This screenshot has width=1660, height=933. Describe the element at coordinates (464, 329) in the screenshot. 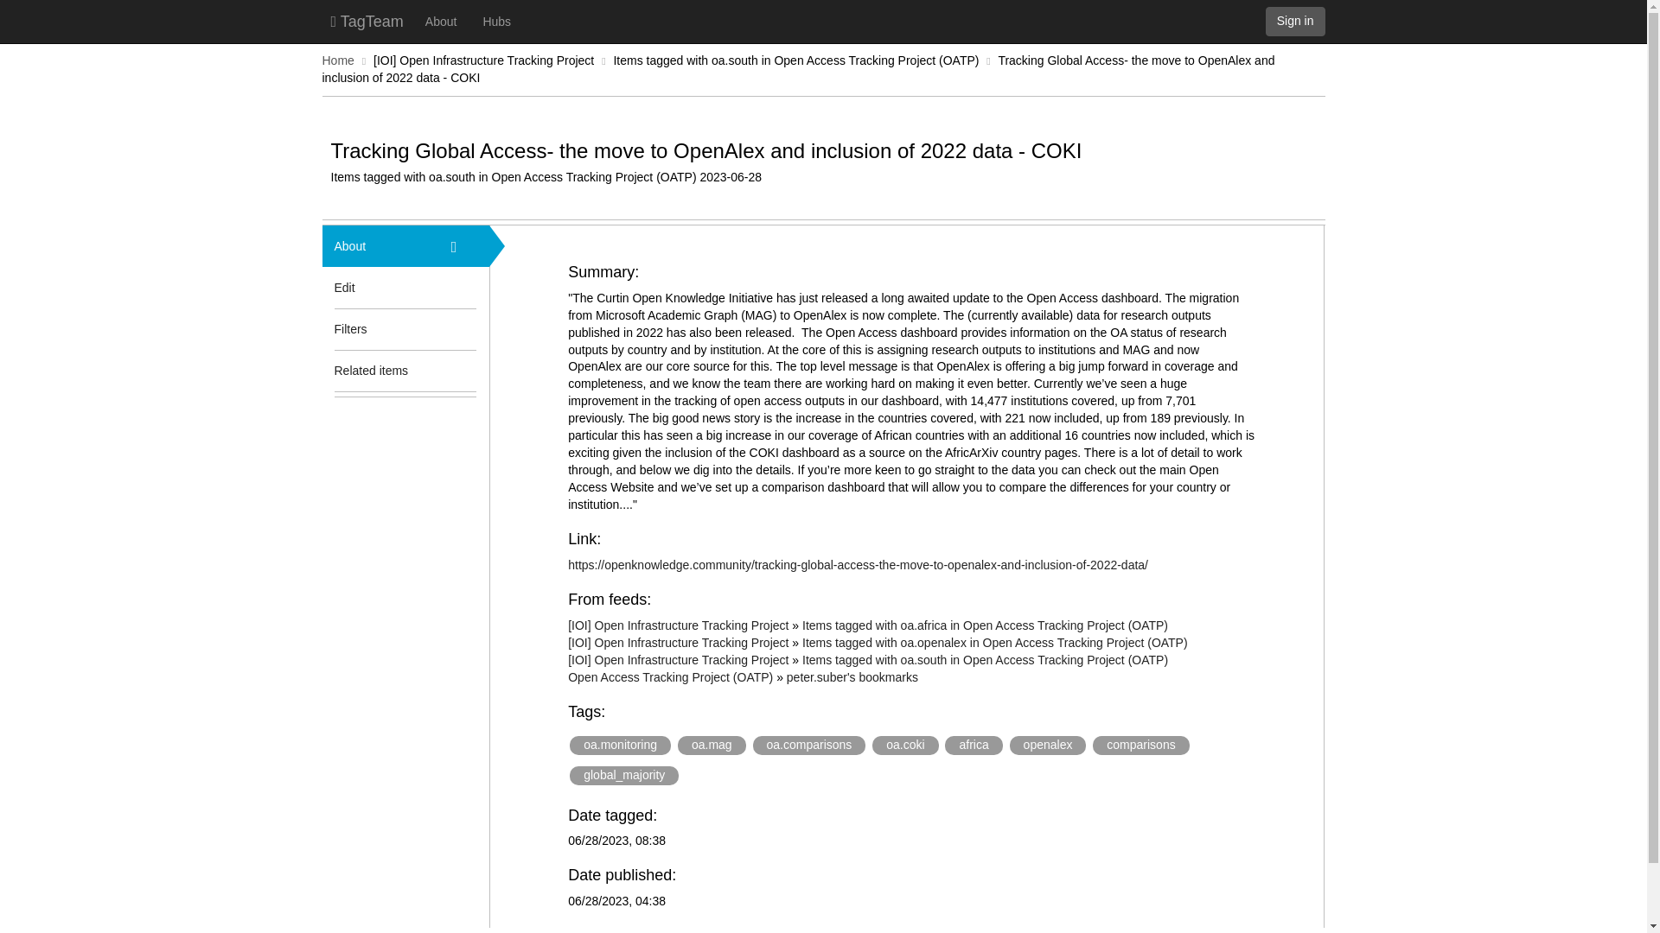

I see `Item-level tag filters` at that location.